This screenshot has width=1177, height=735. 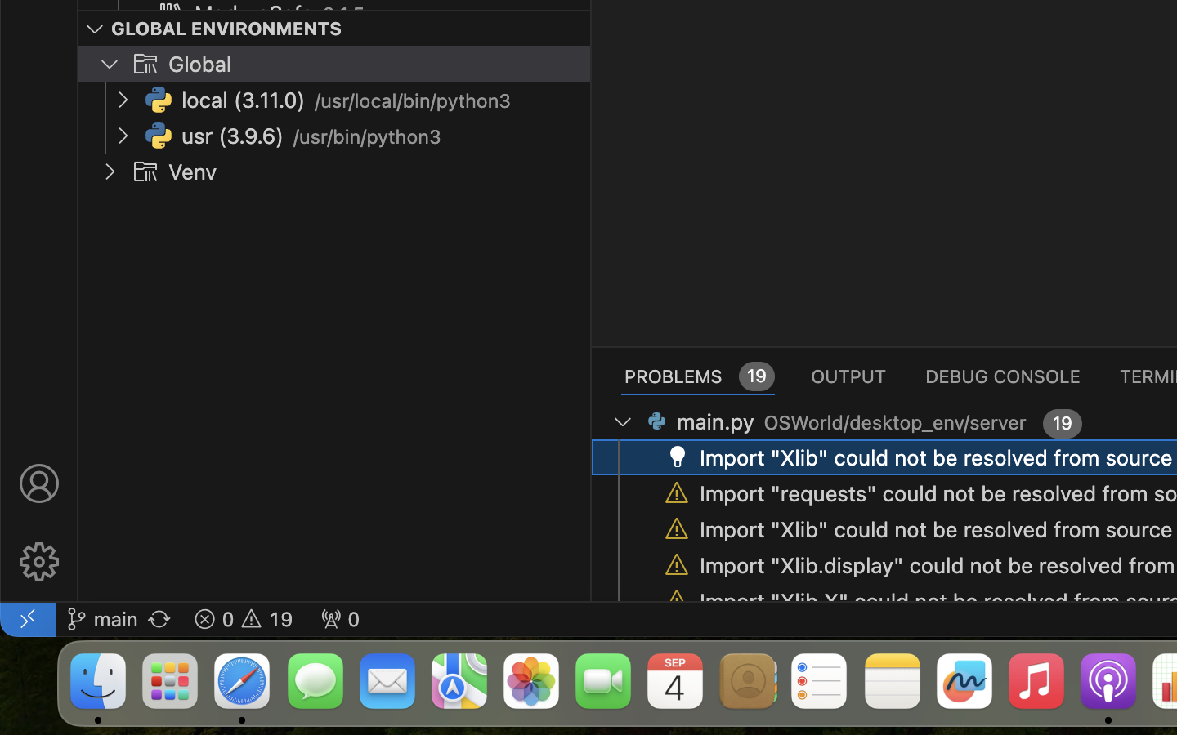 What do you see at coordinates (95, 29) in the screenshot?
I see `` at bounding box center [95, 29].